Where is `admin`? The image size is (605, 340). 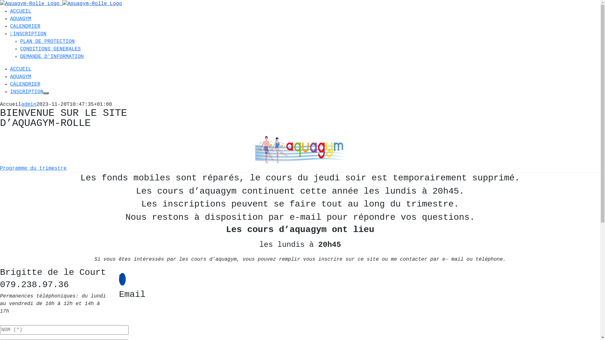
admin is located at coordinates (29, 105).